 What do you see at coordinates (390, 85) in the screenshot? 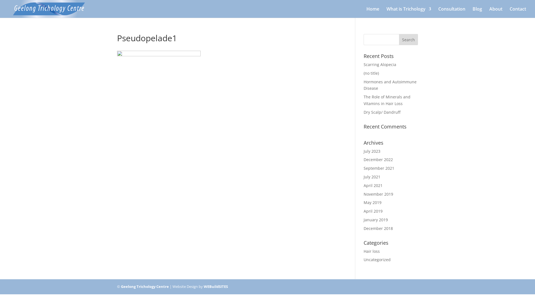
I see `Hormones and Autoimmune Disease` at bounding box center [390, 85].